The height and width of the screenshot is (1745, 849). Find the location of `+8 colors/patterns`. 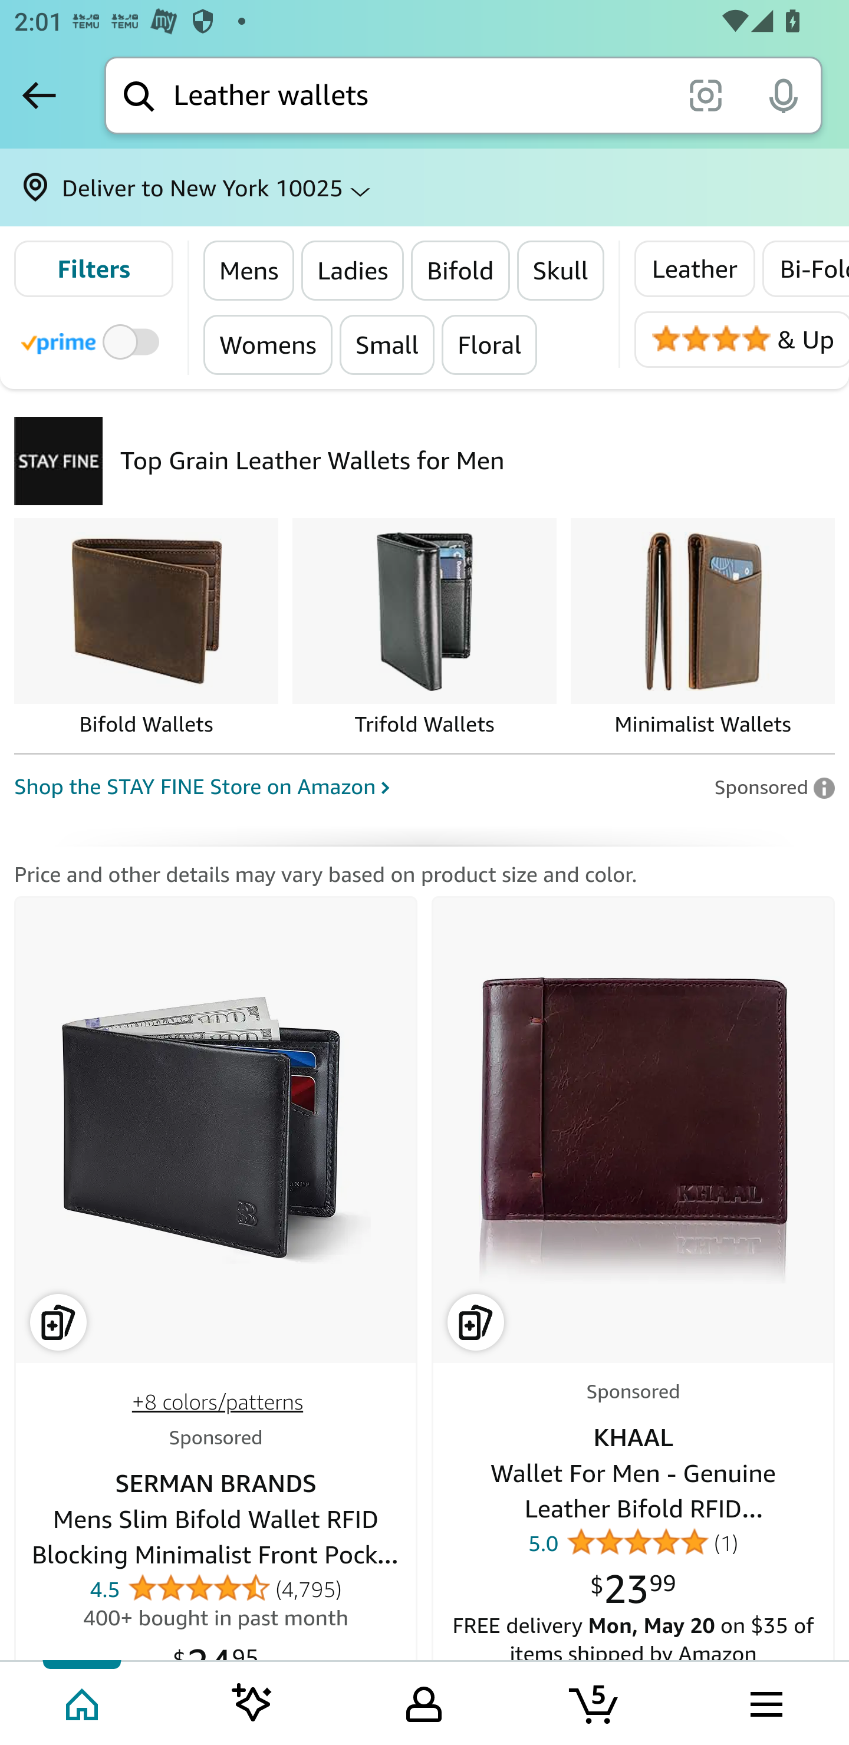

+8 colors/patterns is located at coordinates (217, 1402).